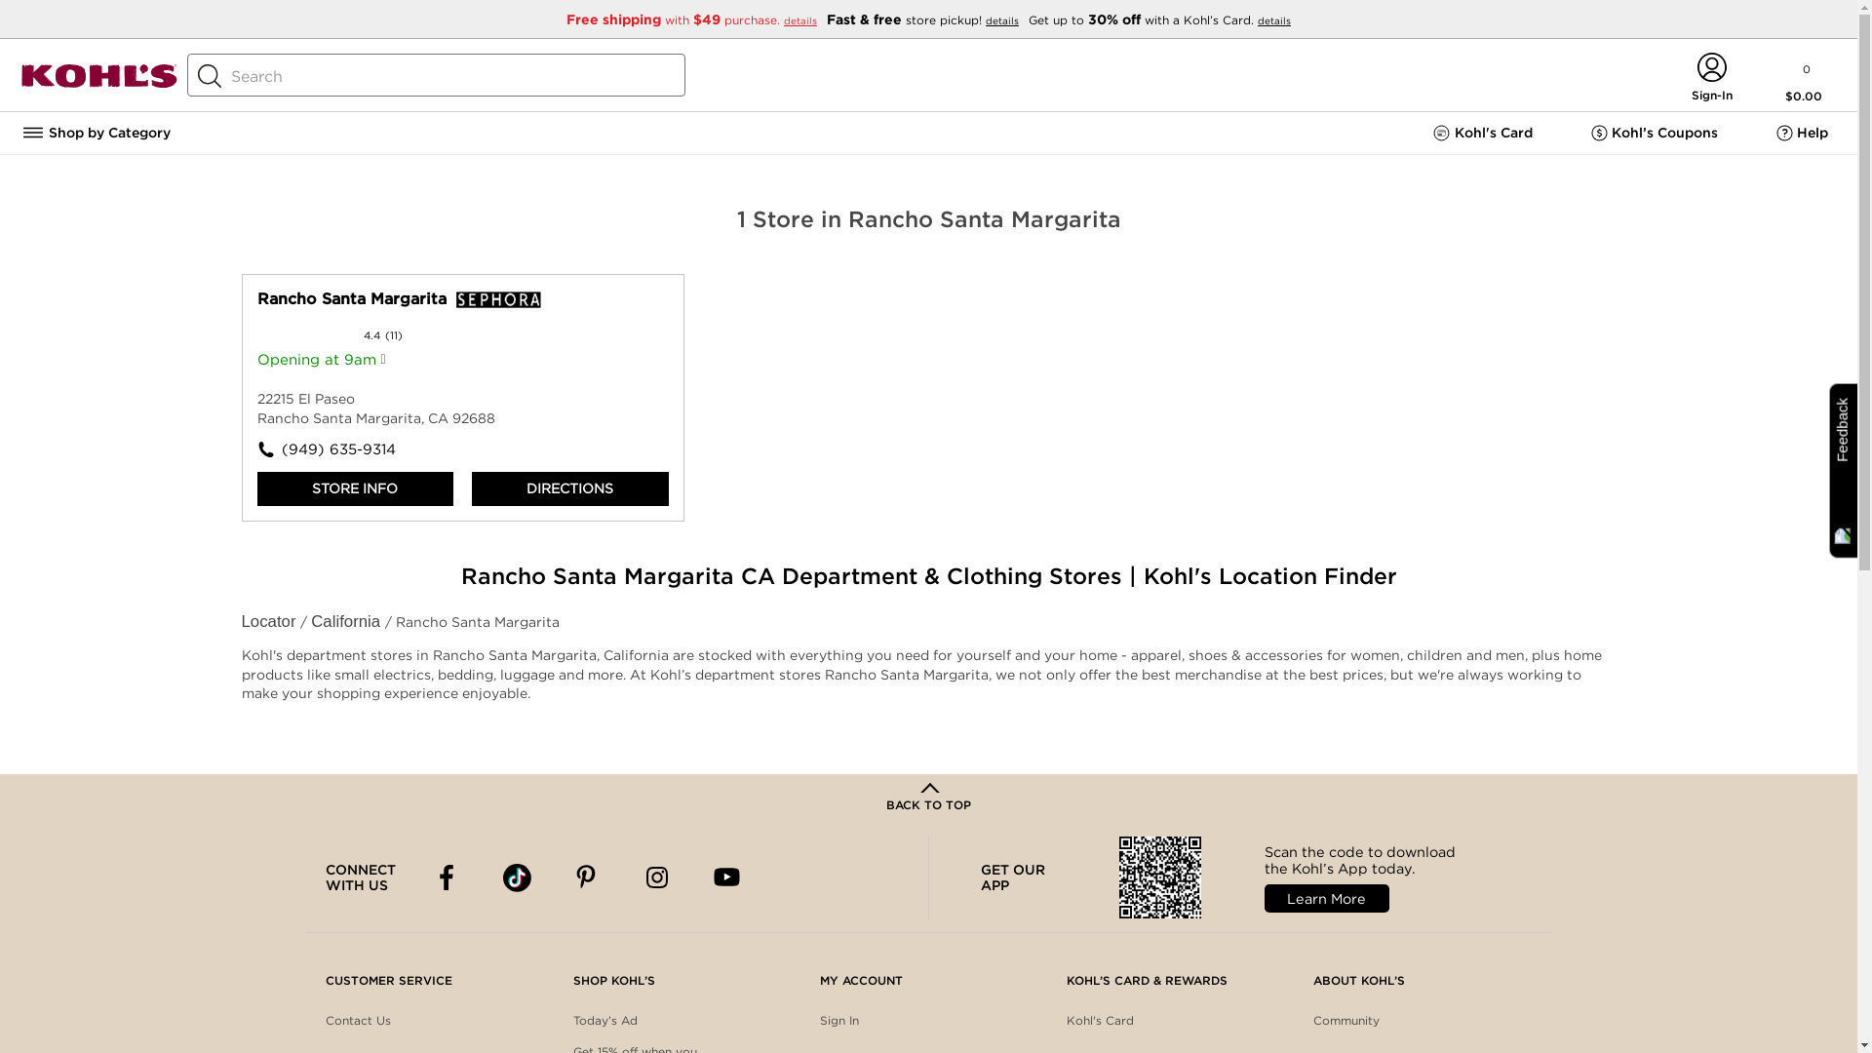 The height and width of the screenshot is (1053, 1872). I want to click on Locator, so click(271, 620).